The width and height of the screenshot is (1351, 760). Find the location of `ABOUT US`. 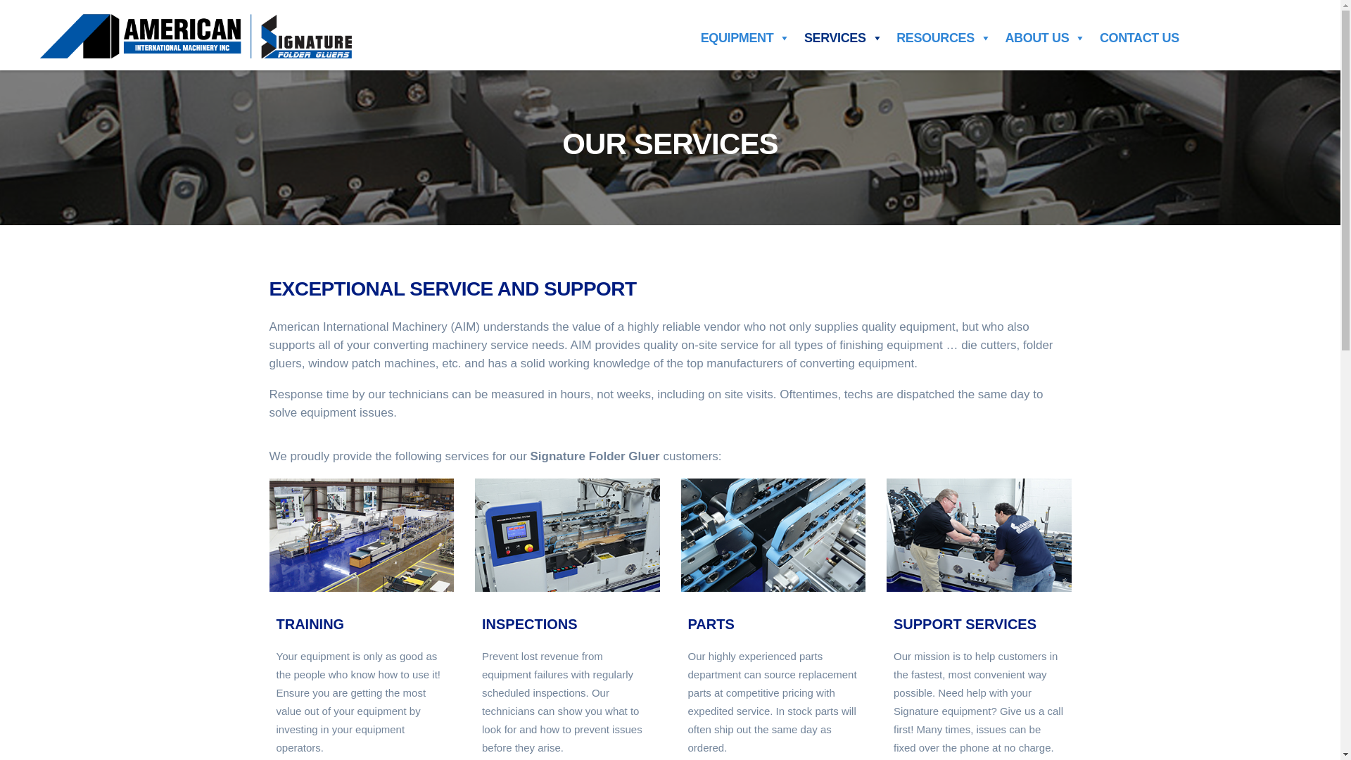

ABOUT US is located at coordinates (1046, 38).